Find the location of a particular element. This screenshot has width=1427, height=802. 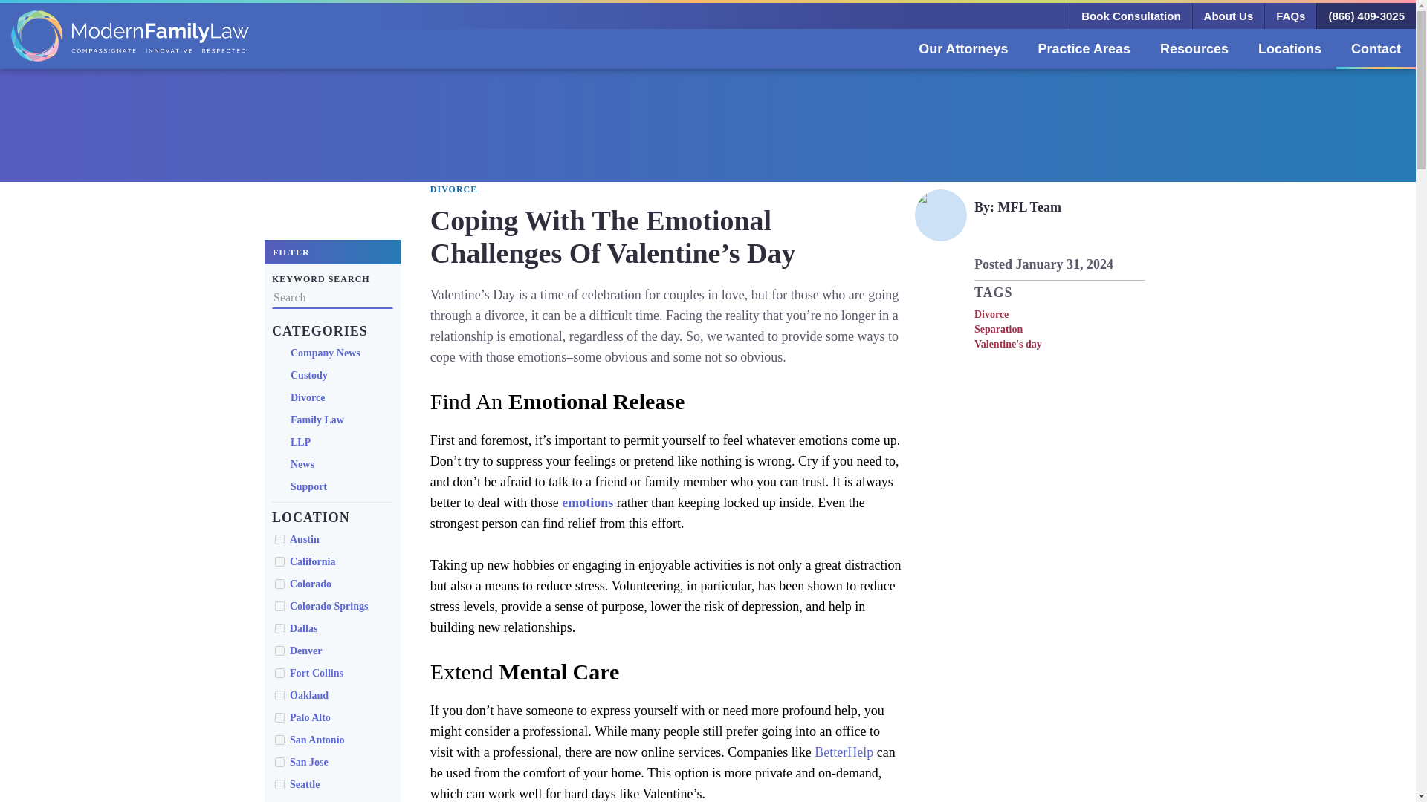

colorado-springs is located at coordinates (279, 606).